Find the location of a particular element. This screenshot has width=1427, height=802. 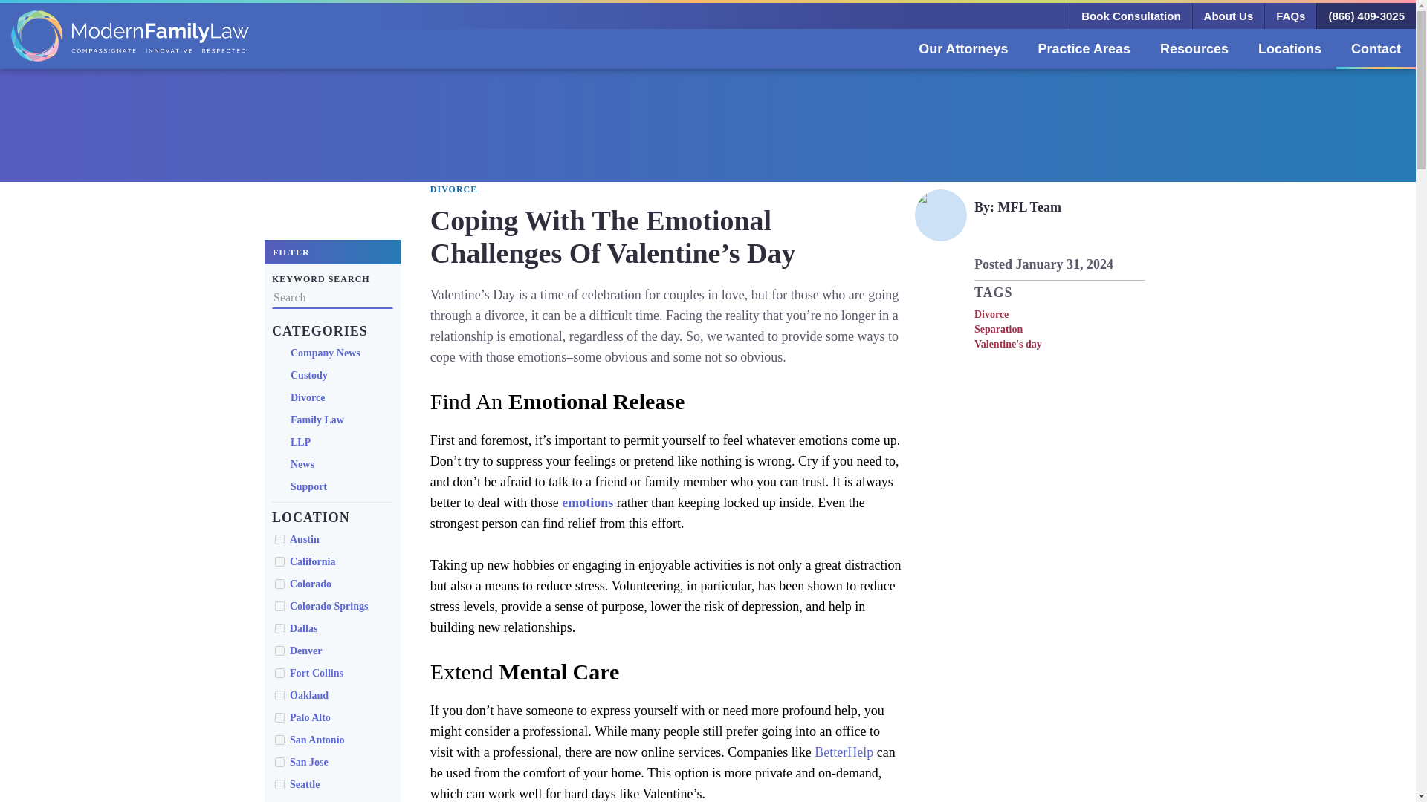

colorado-springs is located at coordinates (279, 606).